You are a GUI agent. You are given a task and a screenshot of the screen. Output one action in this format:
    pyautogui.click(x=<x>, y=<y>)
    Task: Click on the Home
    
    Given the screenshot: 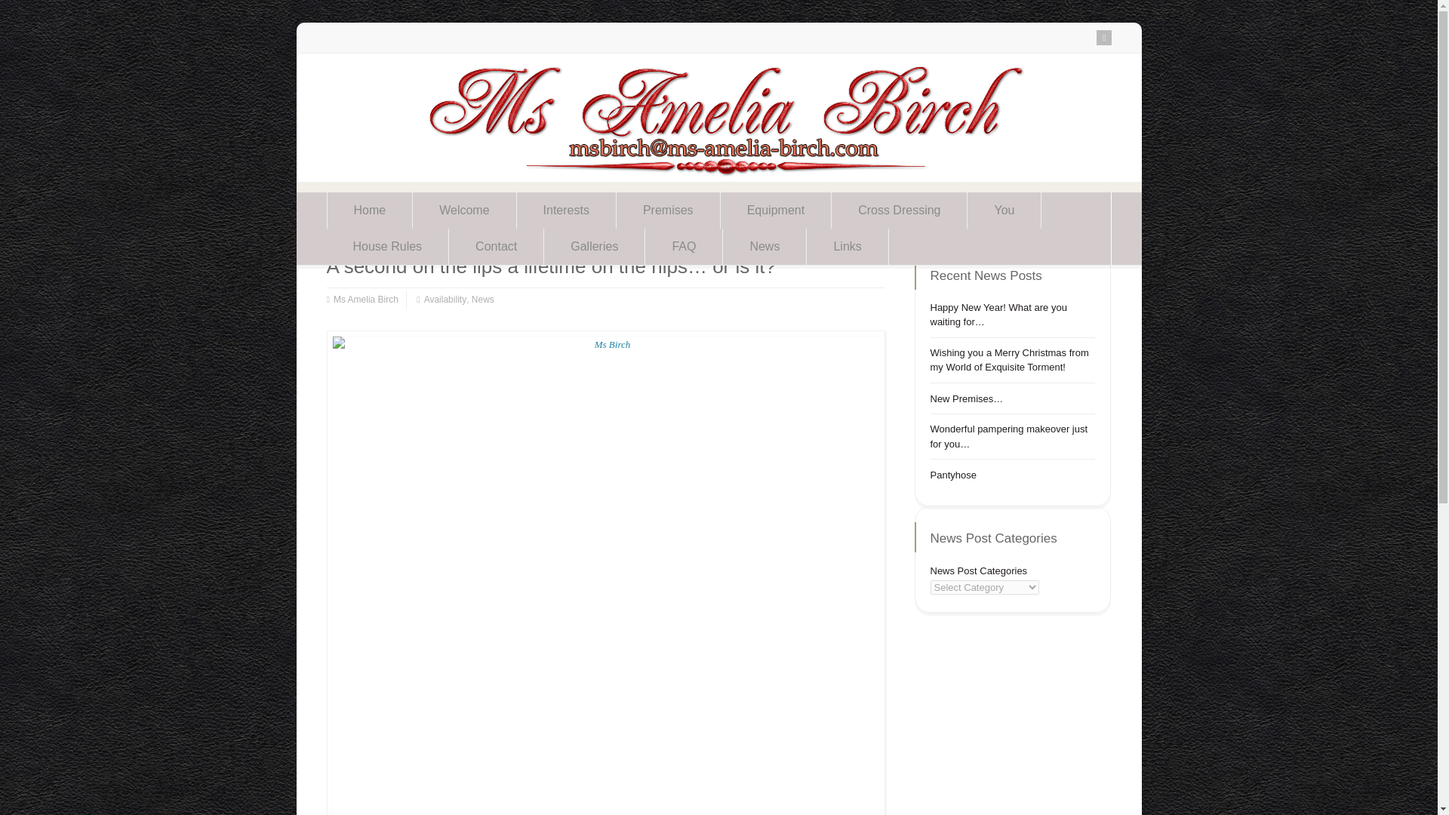 What is the action you would take?
    pyautogui.click(x=370, y=210)
    